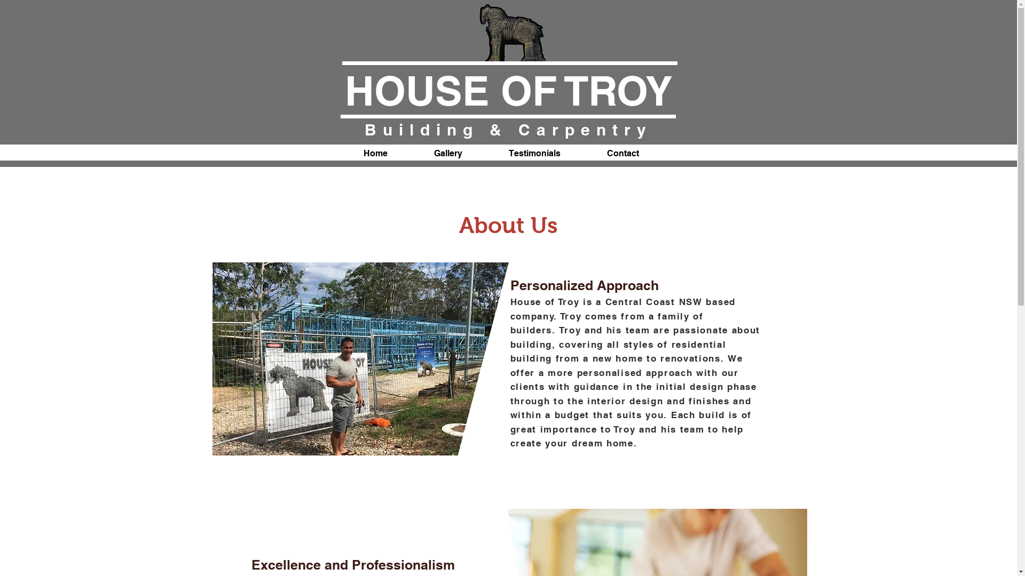 The image size is (1025, 576). Describe the element at coordinates (448, 153) in the screenshot. I see `Gallery` at that location.